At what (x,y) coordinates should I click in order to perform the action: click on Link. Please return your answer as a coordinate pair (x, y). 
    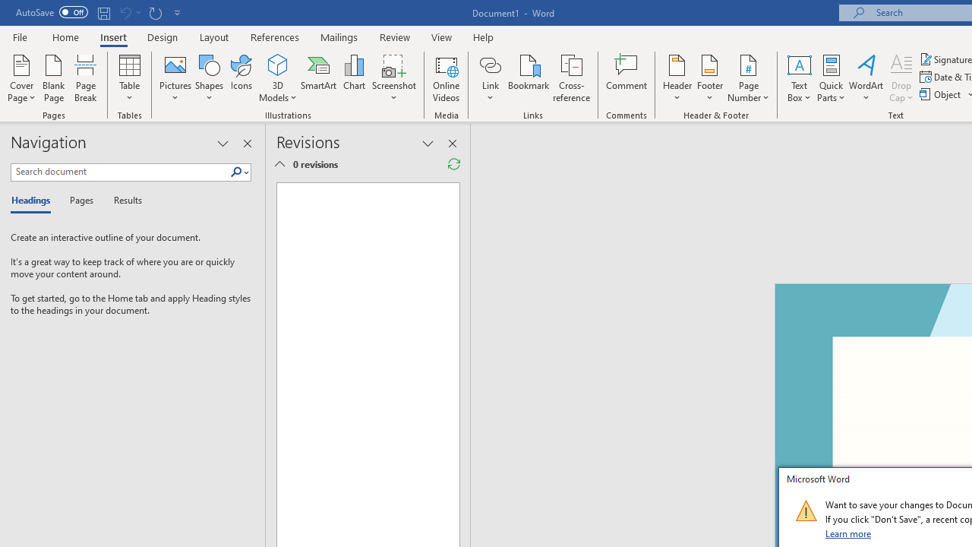
    Looking at the image, I should click on (490, 77).